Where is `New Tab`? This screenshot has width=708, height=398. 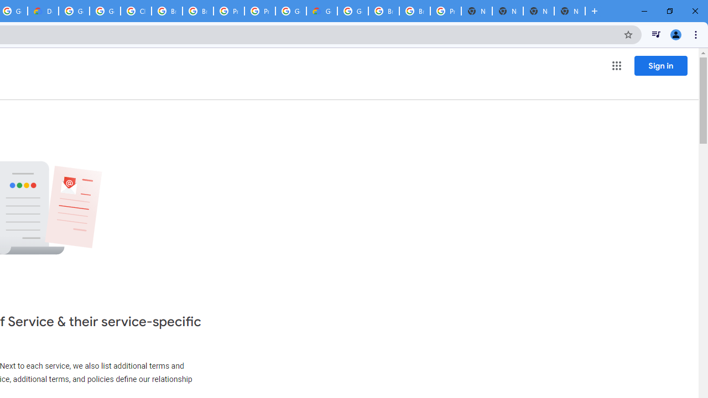
New Tab is located at coordinates (570, 11).